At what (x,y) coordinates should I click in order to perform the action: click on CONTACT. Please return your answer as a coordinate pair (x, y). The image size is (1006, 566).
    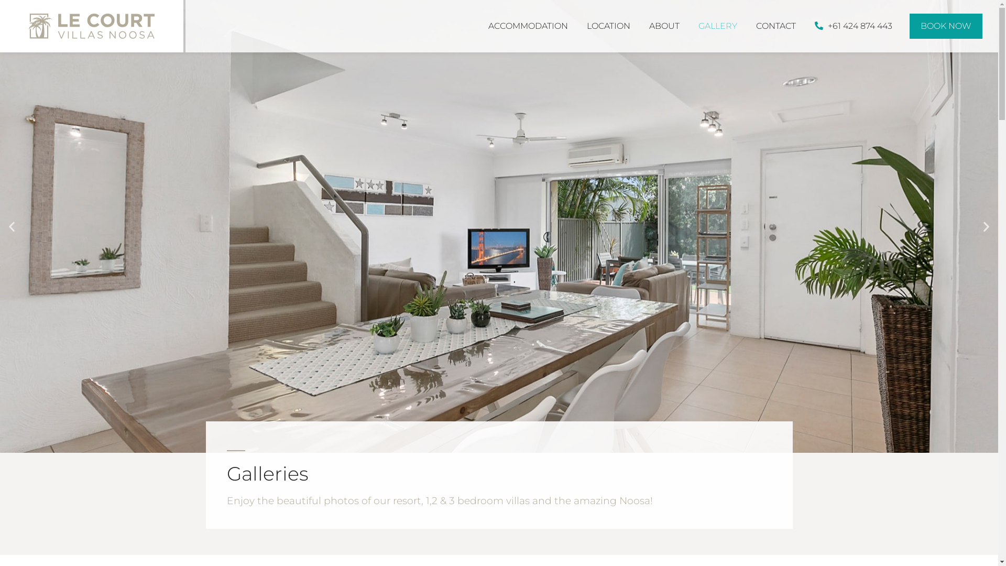
    Looking at the image, I should click on (776, 26).